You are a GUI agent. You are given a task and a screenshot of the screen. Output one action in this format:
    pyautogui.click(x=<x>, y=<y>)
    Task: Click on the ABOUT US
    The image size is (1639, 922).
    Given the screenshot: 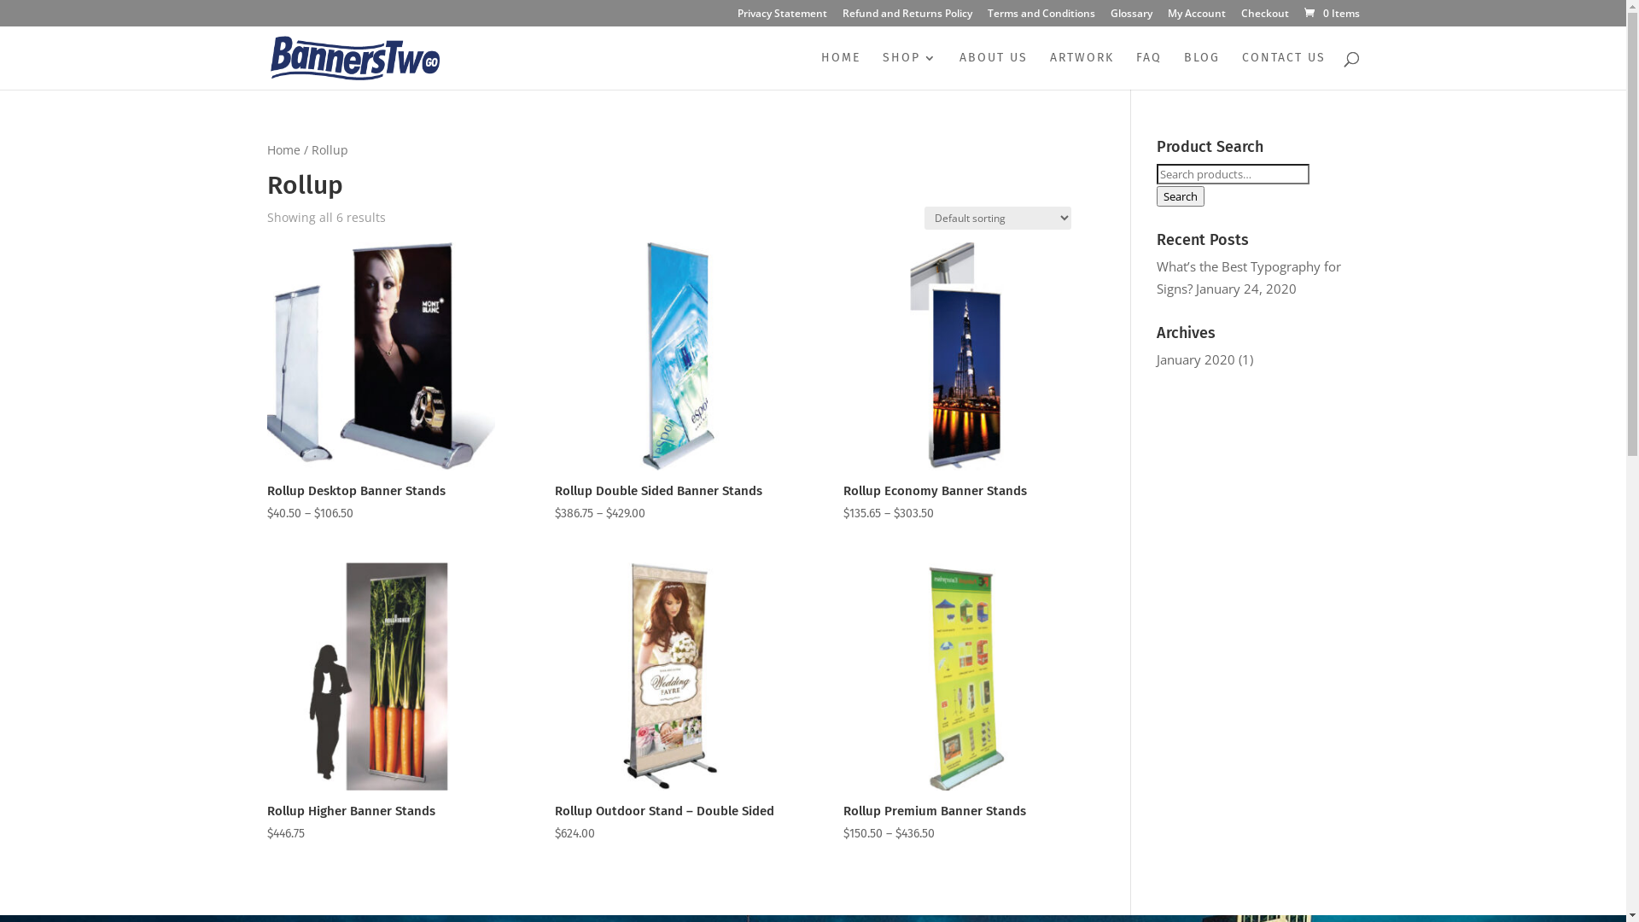 What is the action you would take?
    pyautogui.click(x=994, y=71)
    